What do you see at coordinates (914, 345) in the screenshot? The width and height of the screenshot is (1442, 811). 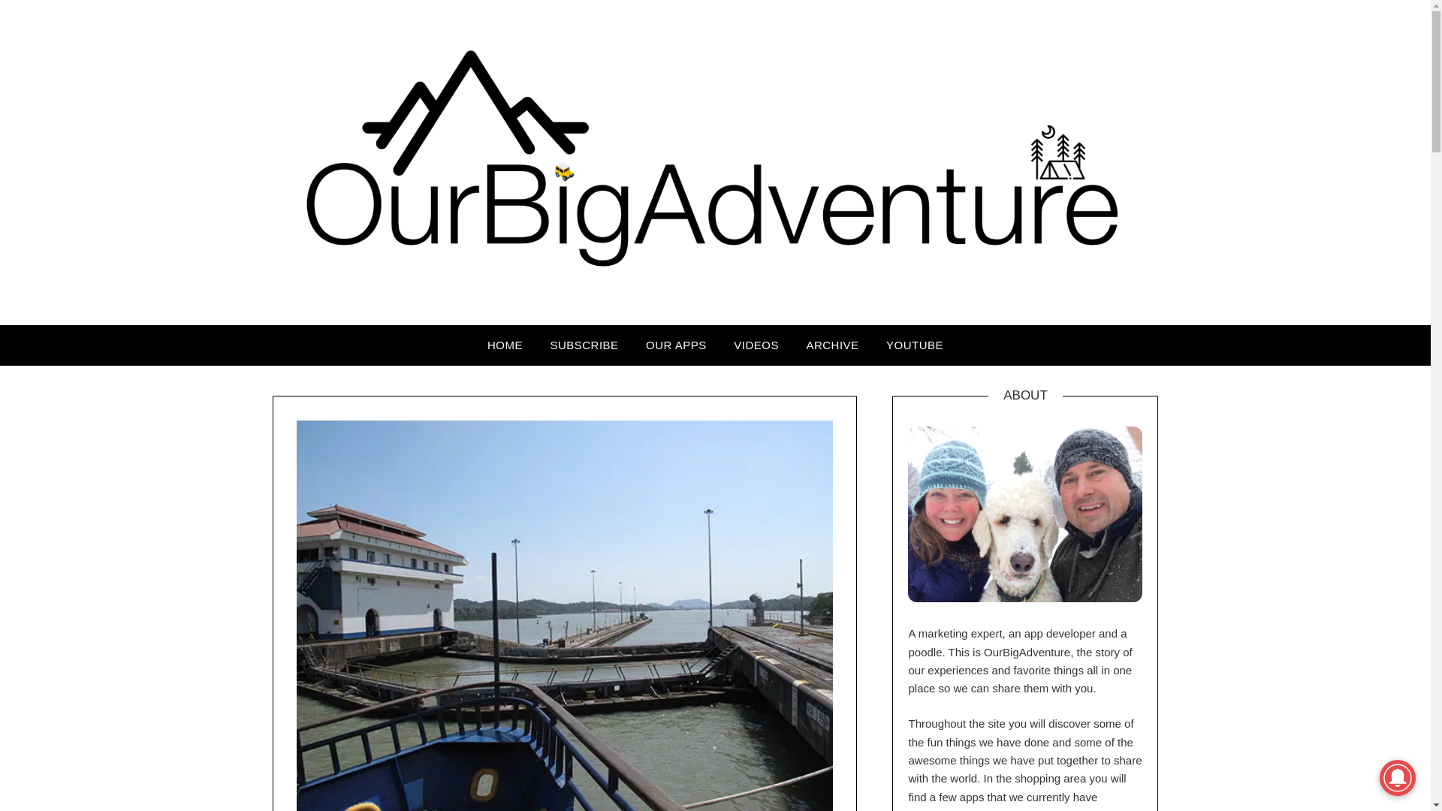 I see `YOUTUBE` at bounding box center [914, 345].